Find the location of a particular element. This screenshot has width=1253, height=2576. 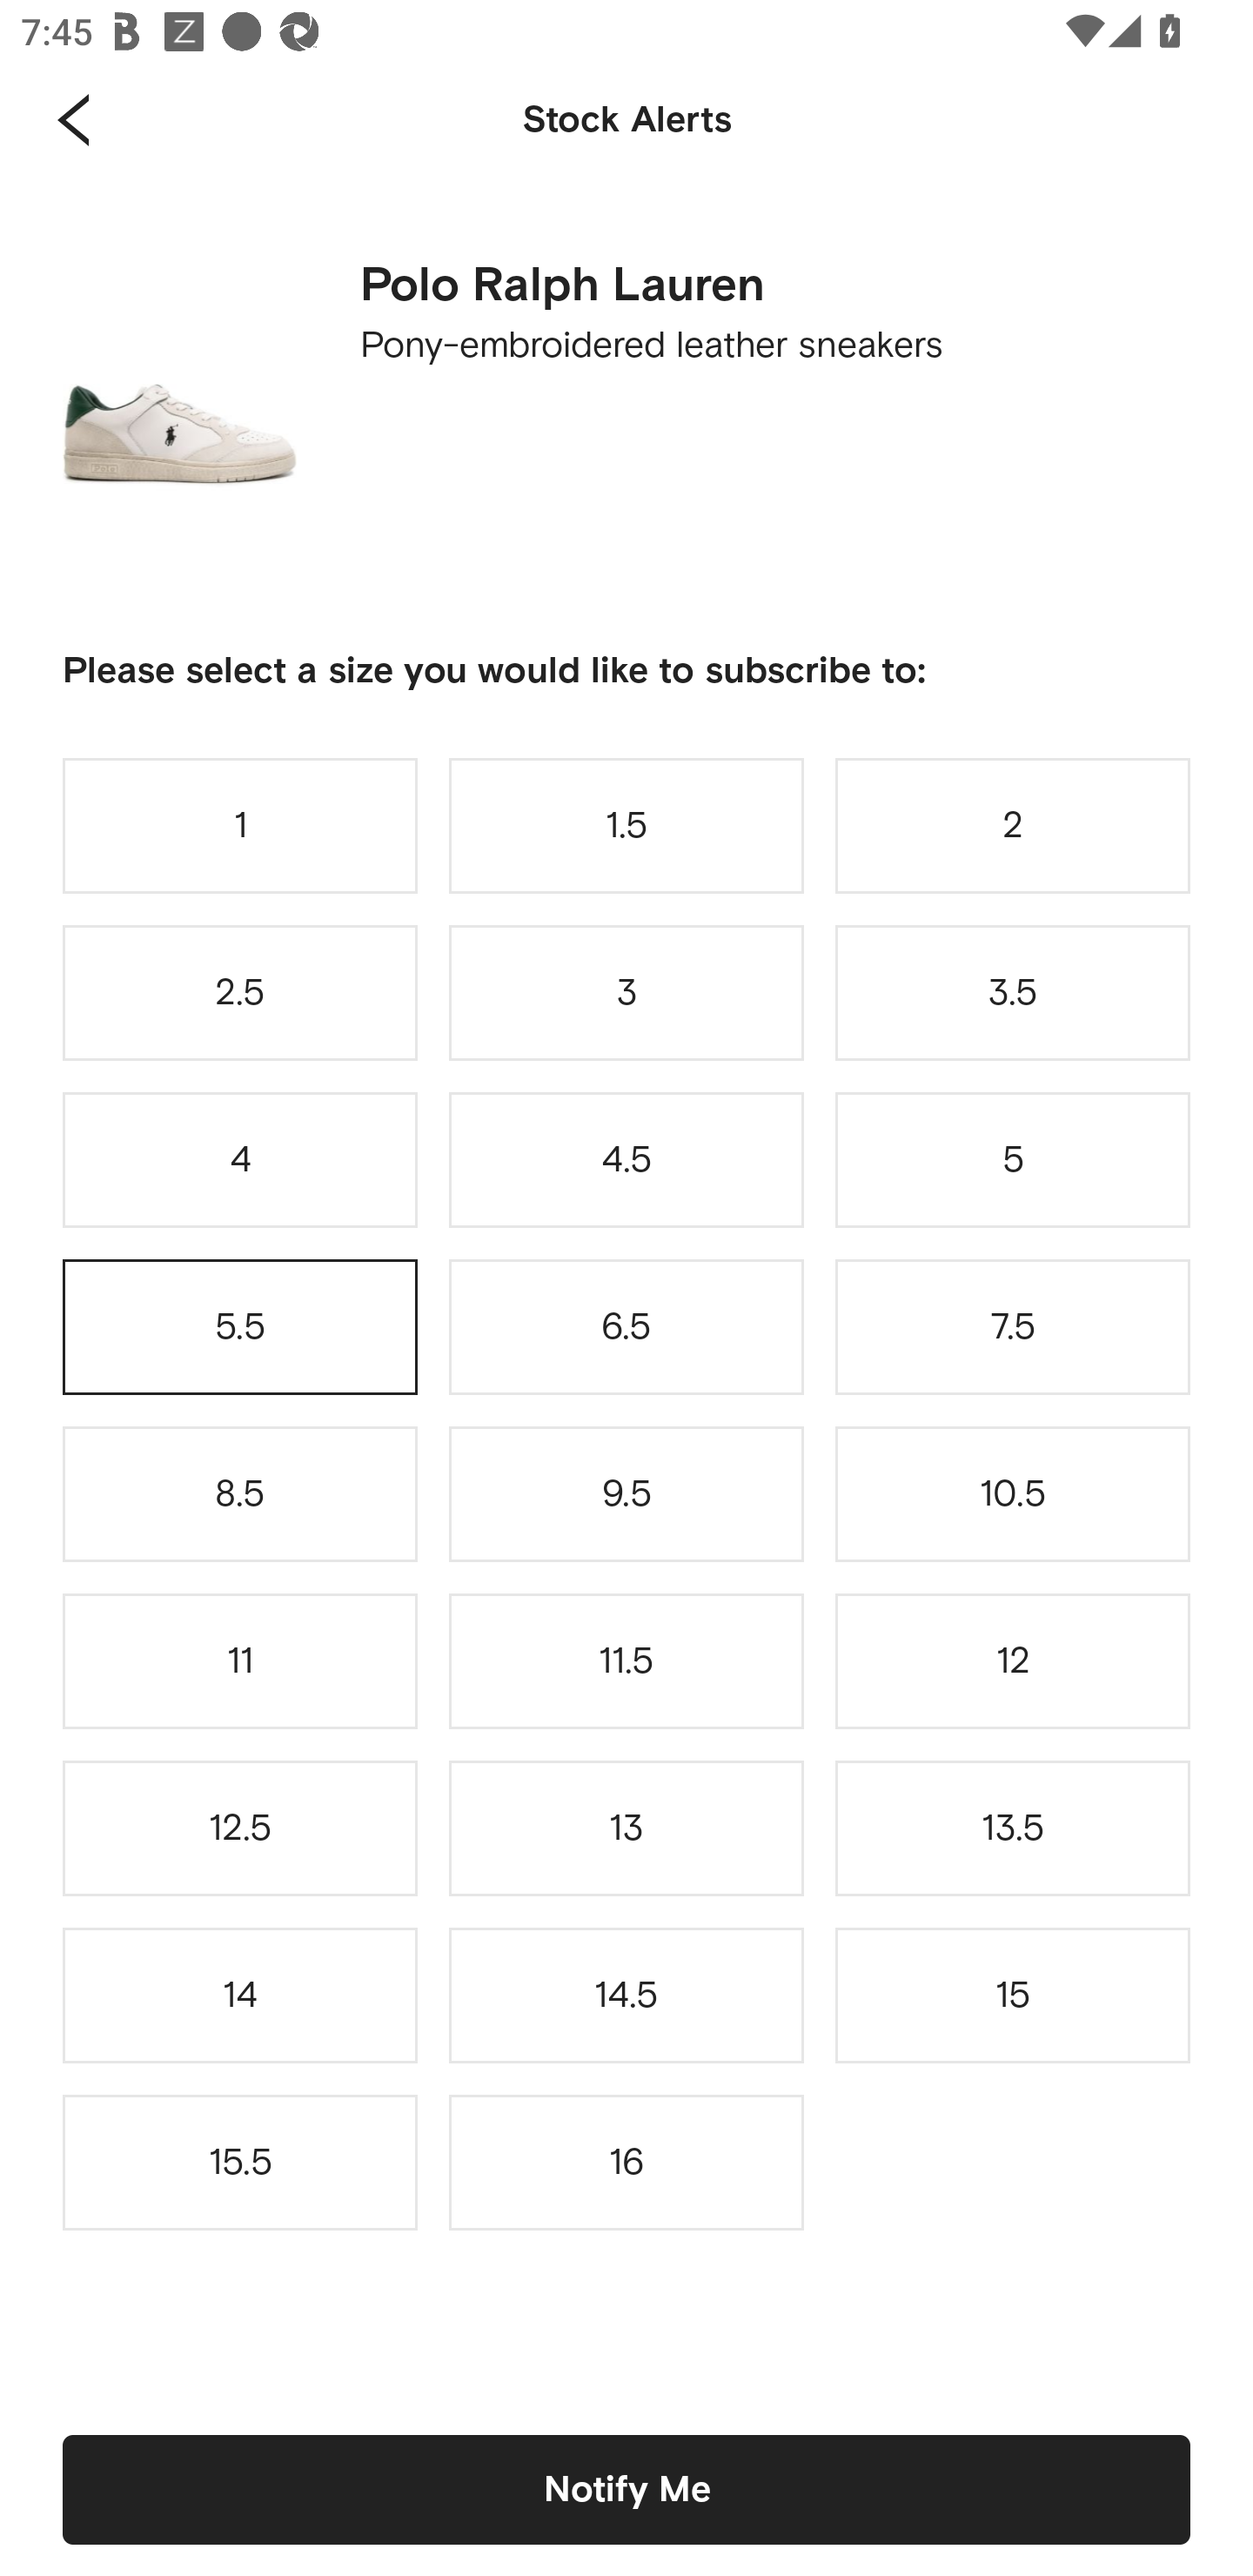

6.5 is located at coordinates (626, 1328).